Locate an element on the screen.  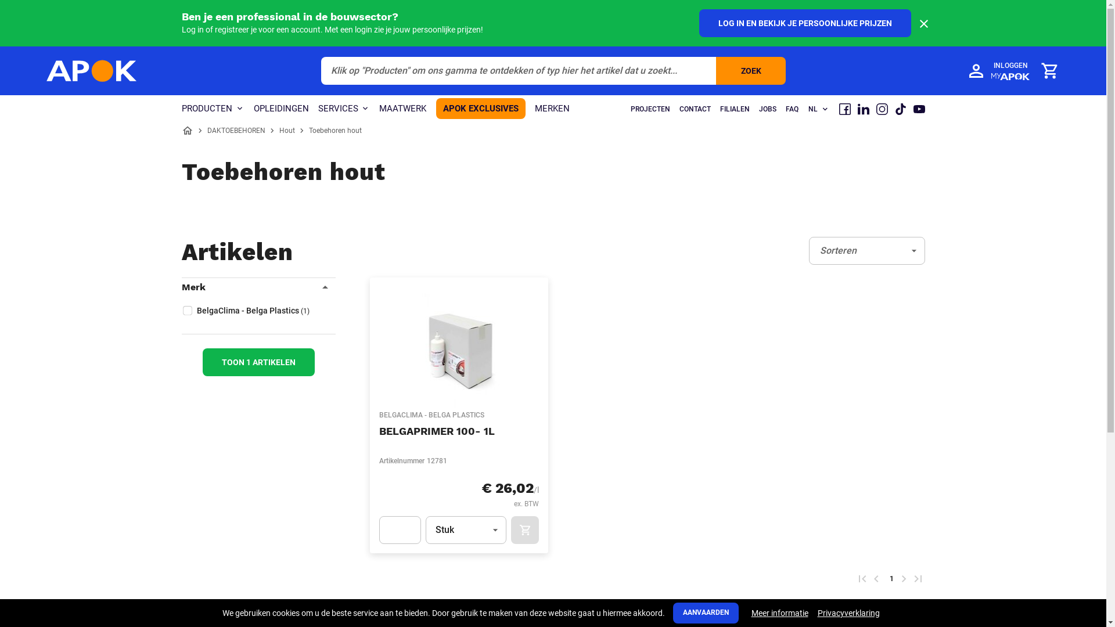
Home is located at coordinates (187, 131).